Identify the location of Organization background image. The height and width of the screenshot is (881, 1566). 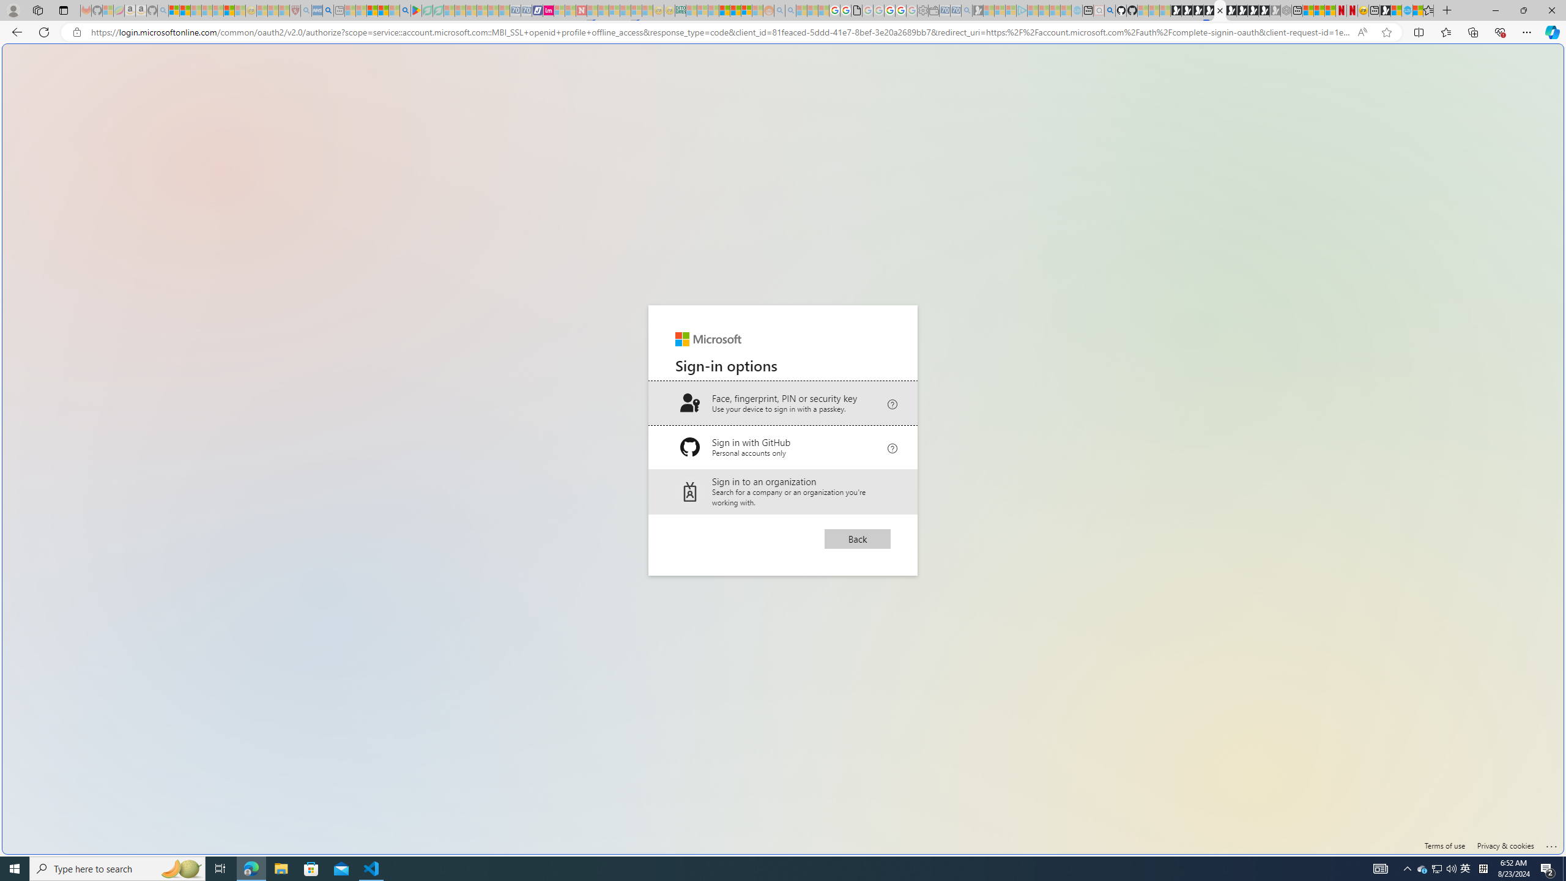
(783, 449).